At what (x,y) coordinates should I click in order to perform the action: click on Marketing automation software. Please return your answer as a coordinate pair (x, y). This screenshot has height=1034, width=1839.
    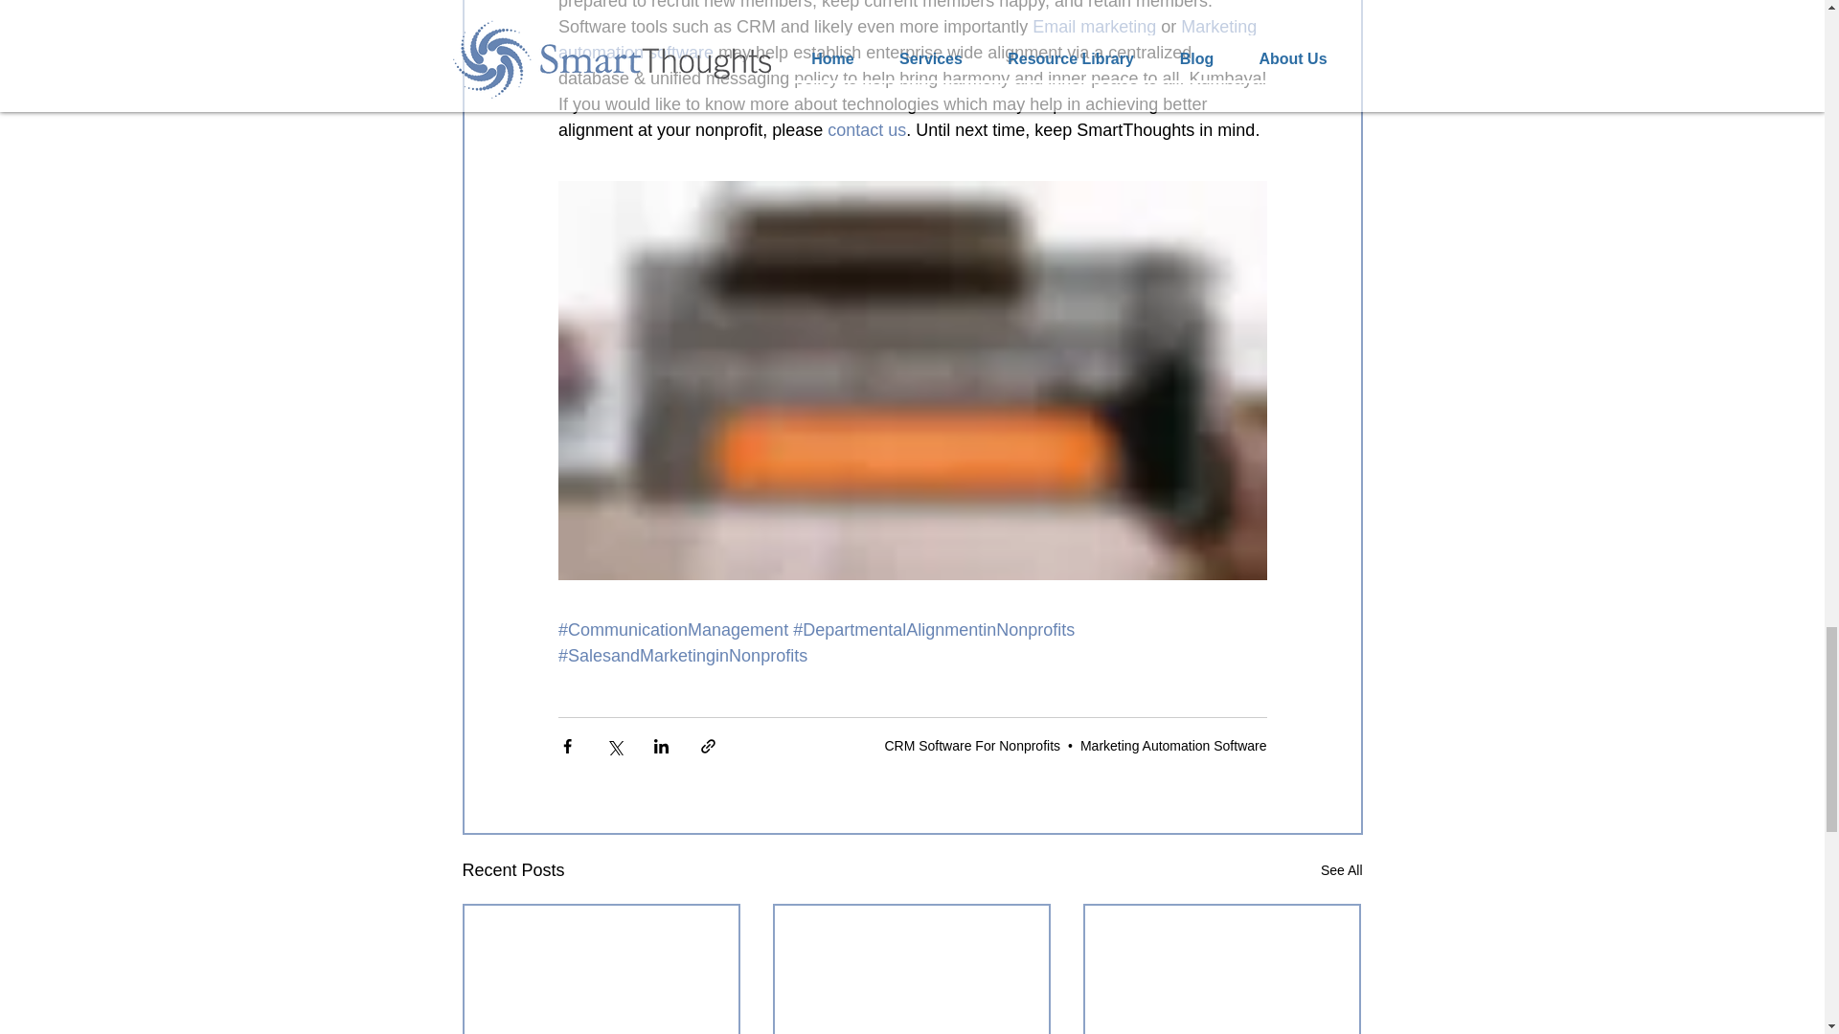
    Looking at the image, I should click on (908, 39).